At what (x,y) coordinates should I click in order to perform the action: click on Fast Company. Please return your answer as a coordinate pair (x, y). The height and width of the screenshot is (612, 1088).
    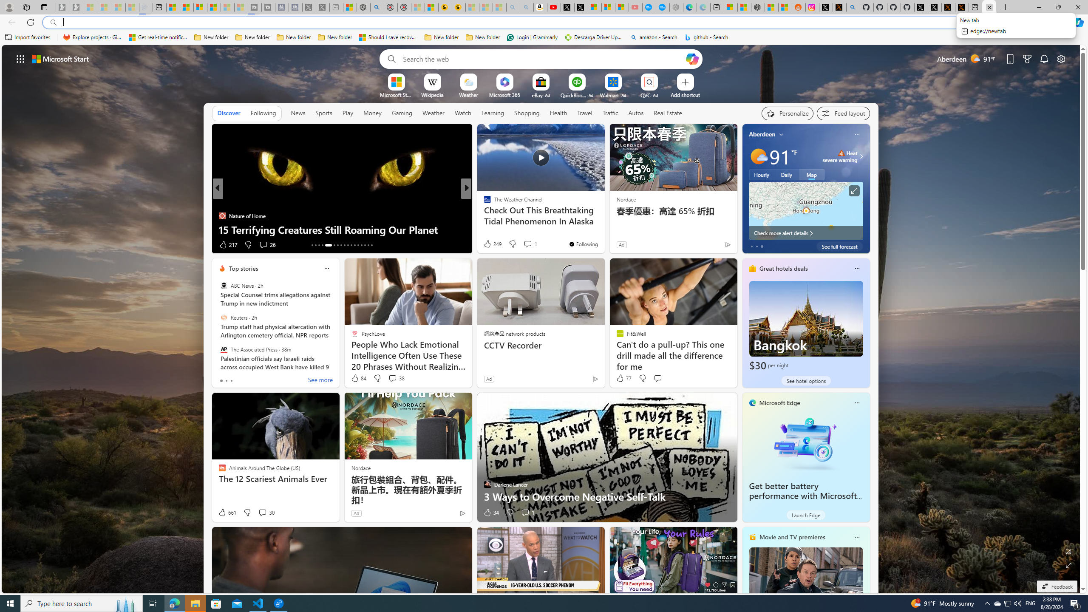
    Looking at the image, I should click on (483, 202).